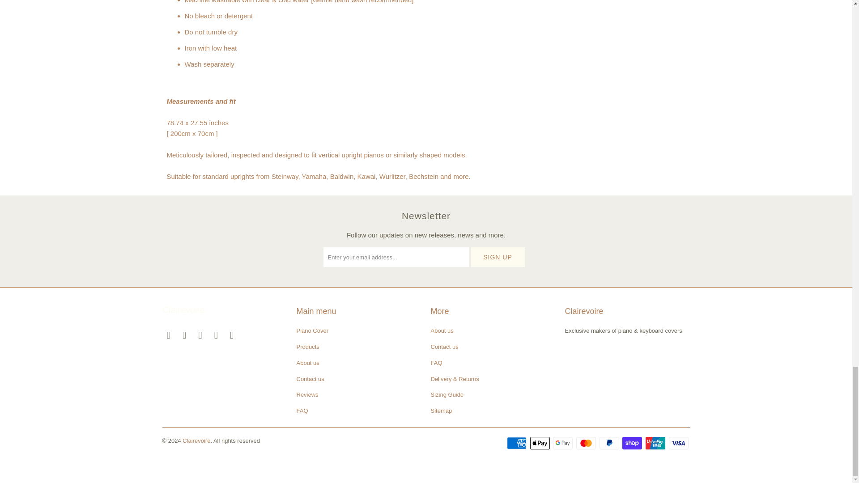 This screenshot has height=483, width=859. What do you see at coordinates (540, 443) in the screenshot?
I see `Apple Pay` at bounding box center [540, 443].